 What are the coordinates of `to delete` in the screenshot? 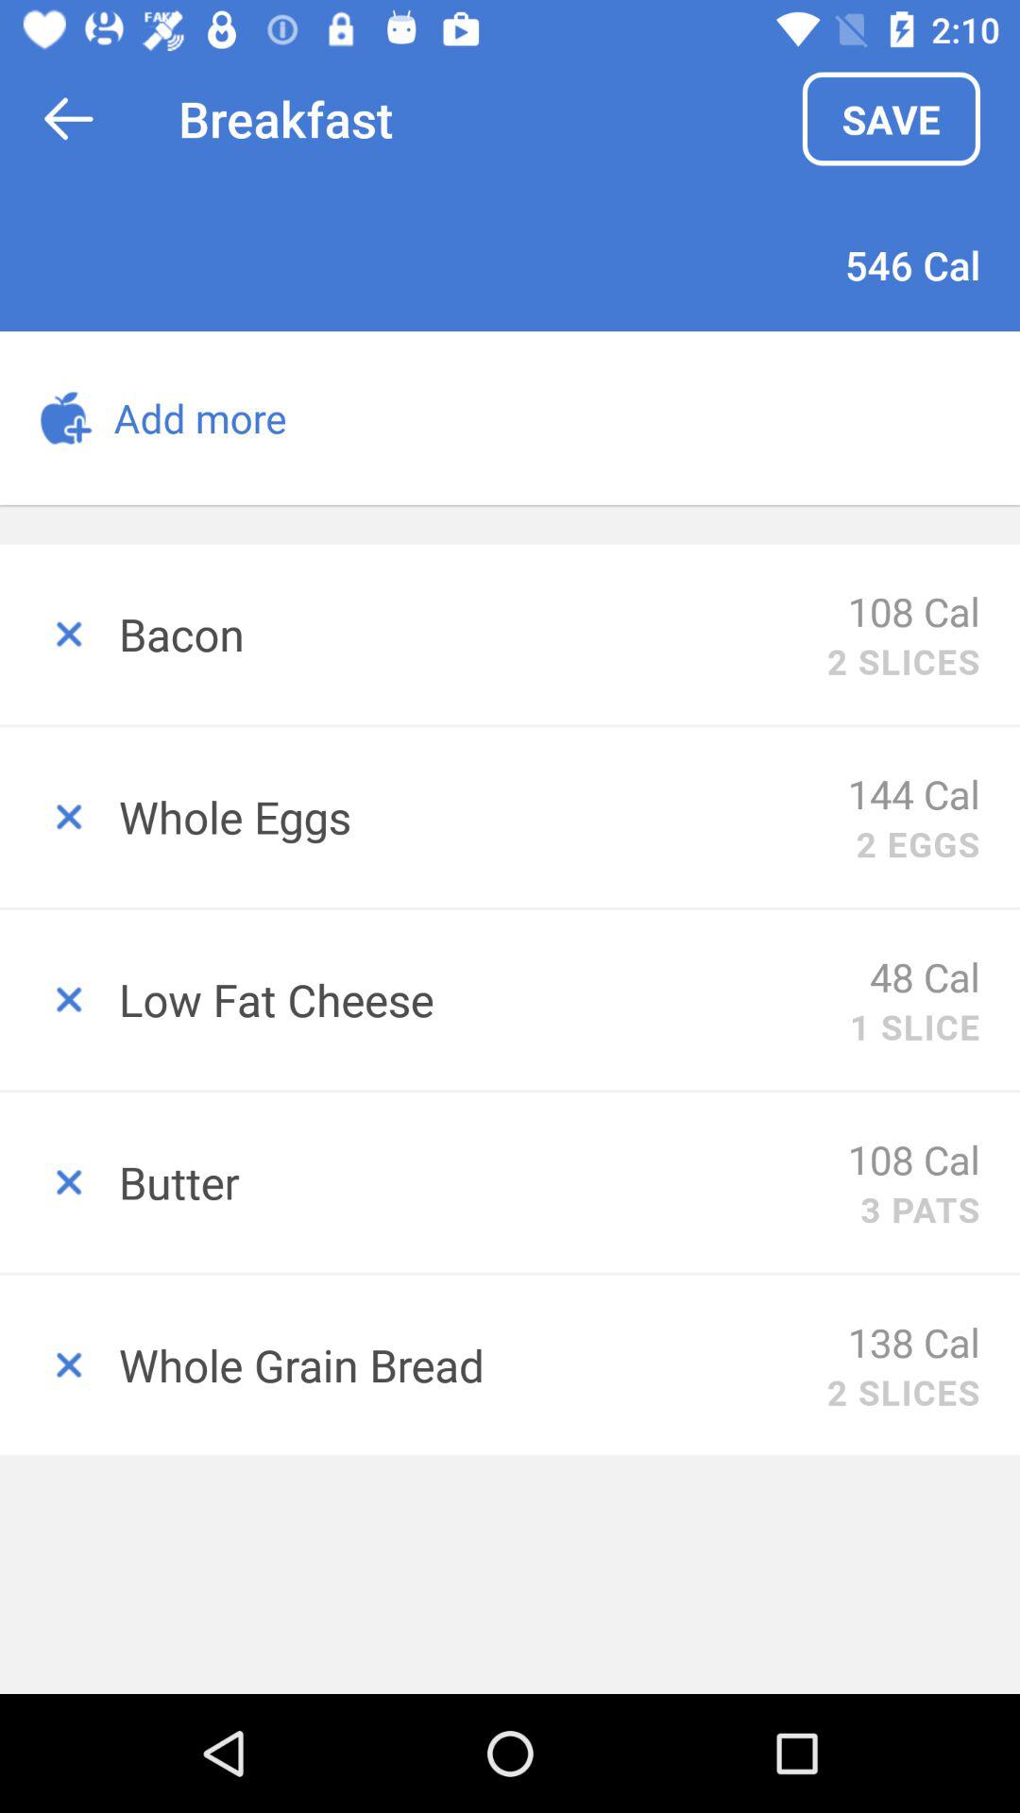 It's located at (59, 635).